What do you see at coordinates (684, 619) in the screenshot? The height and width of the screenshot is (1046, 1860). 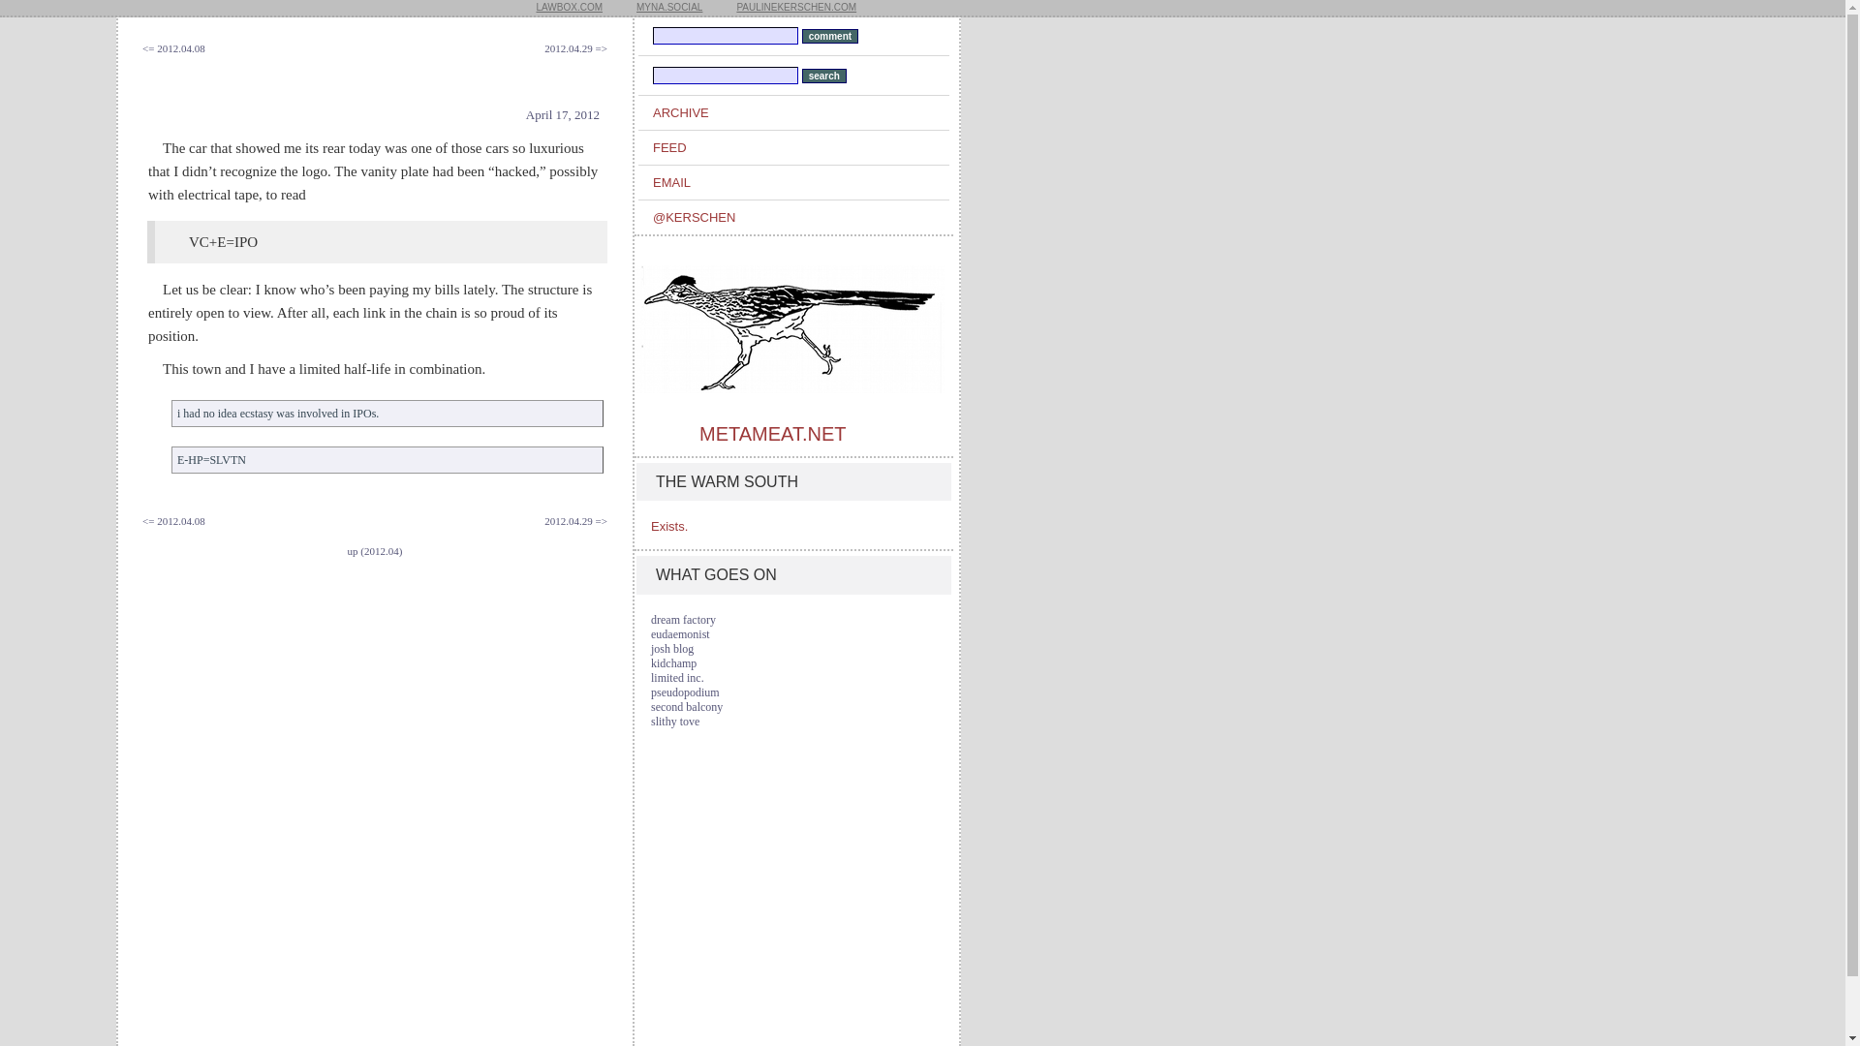 I see `dream factory` at bounding box center [684, 619].